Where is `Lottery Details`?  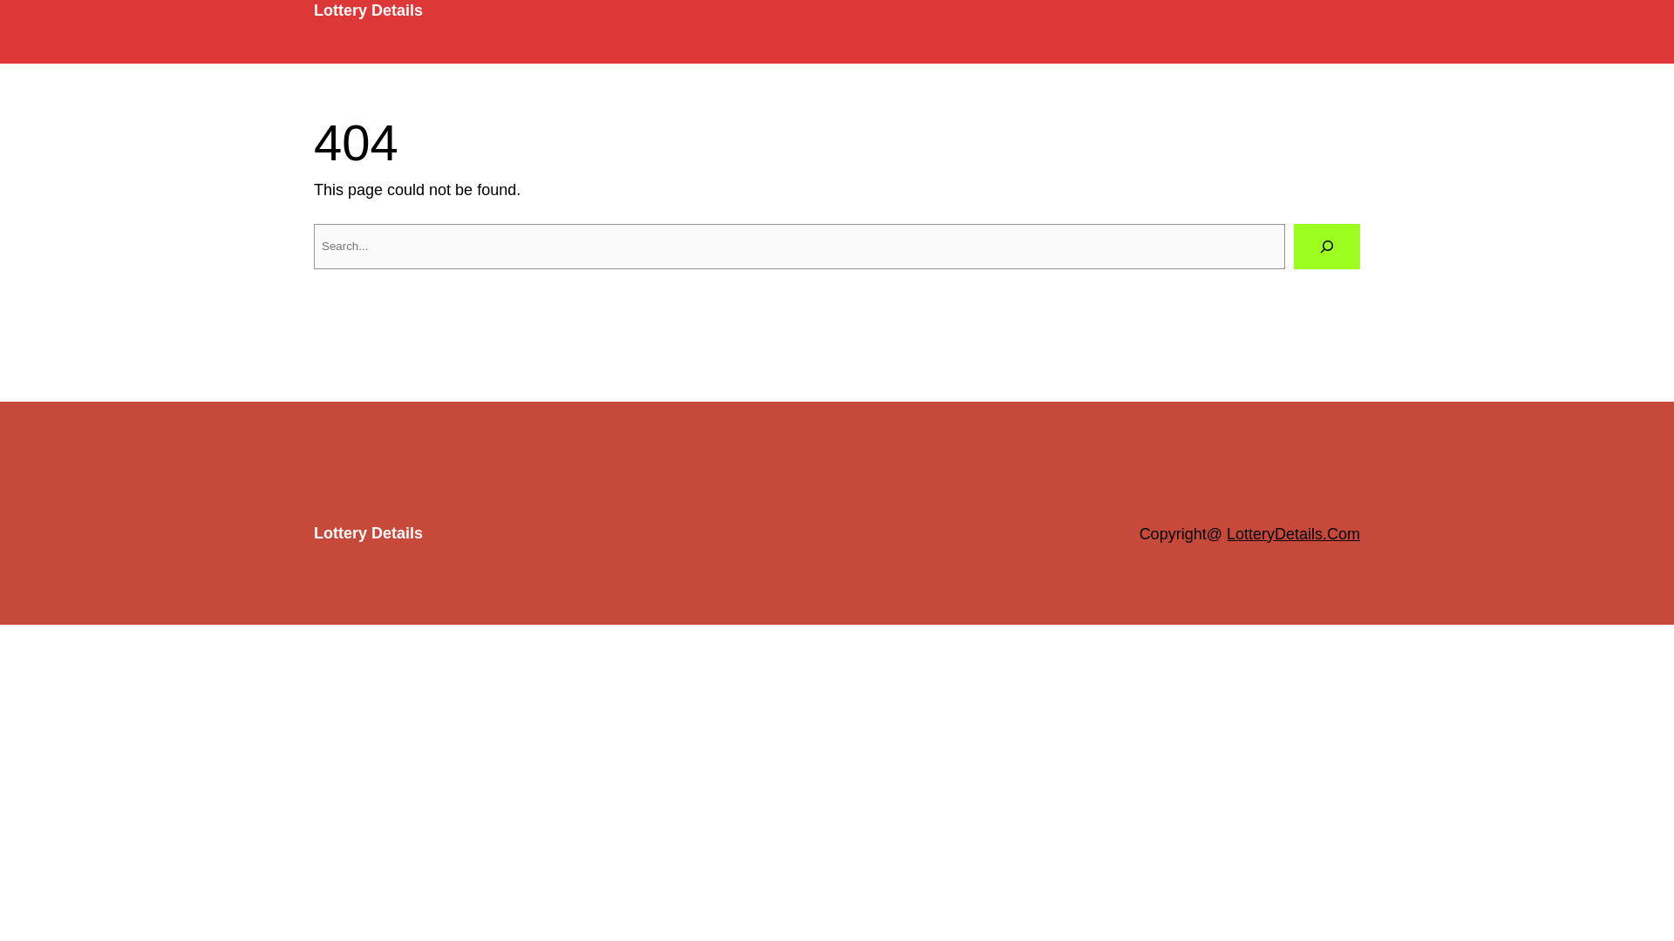 Lottery Details is located at coordinates (368, 533).